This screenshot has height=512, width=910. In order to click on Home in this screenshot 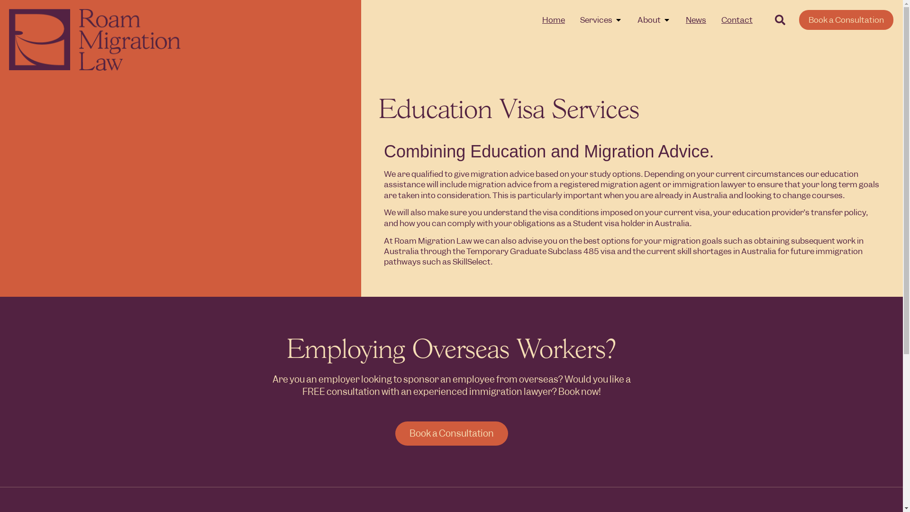, I will do `click(554, 20)`.